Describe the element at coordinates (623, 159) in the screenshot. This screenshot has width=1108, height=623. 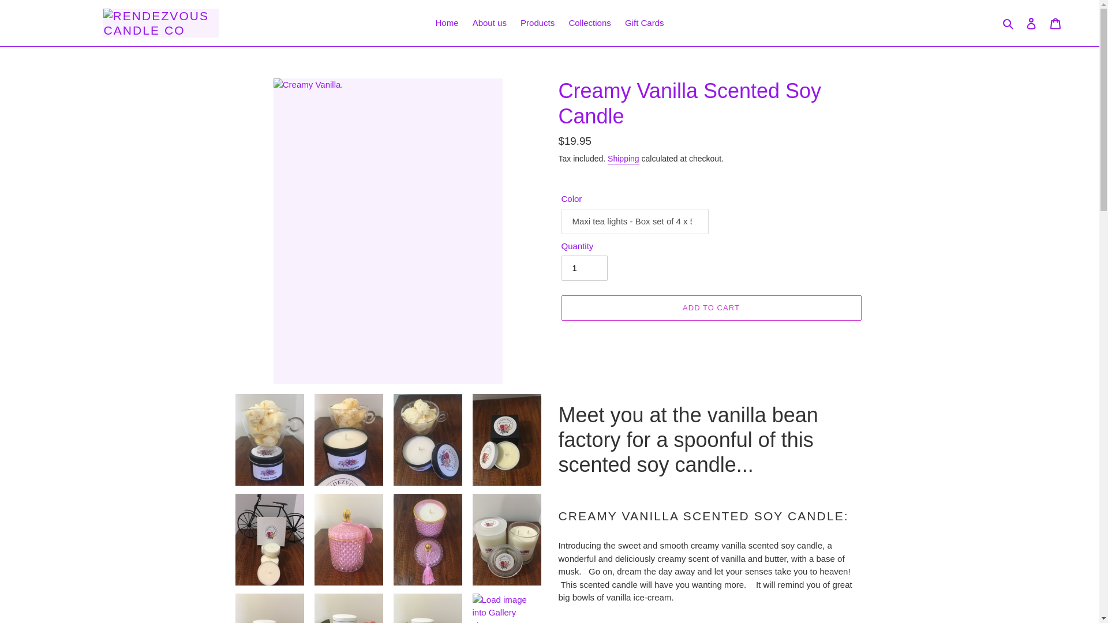
I see `Shipping` at that location.